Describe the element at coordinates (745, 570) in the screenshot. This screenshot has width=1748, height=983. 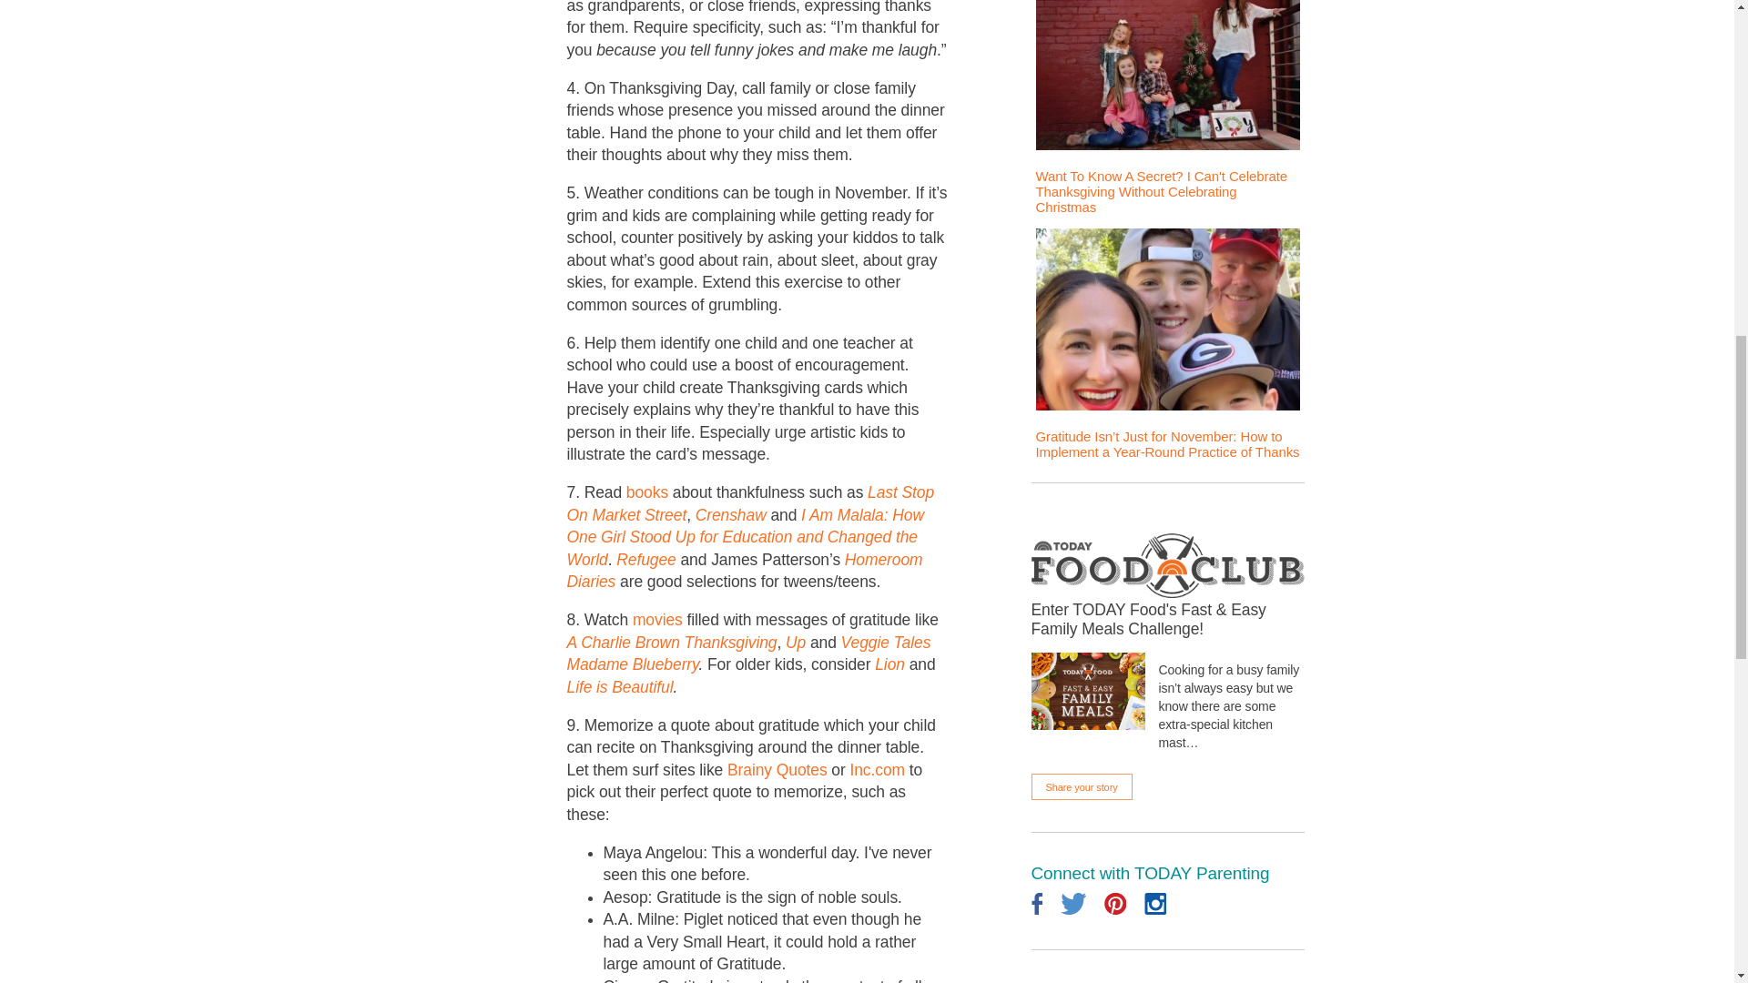
I see `Homeroom Diaries` at that location.